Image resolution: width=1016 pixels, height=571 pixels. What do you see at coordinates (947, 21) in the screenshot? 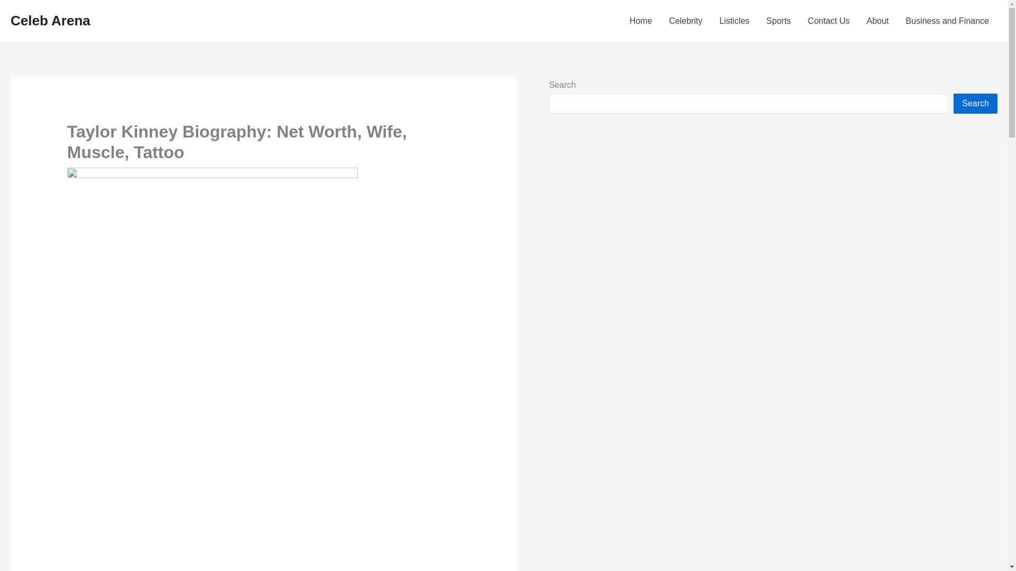
I see `Business and Finance` at bounding box center [947, 21].